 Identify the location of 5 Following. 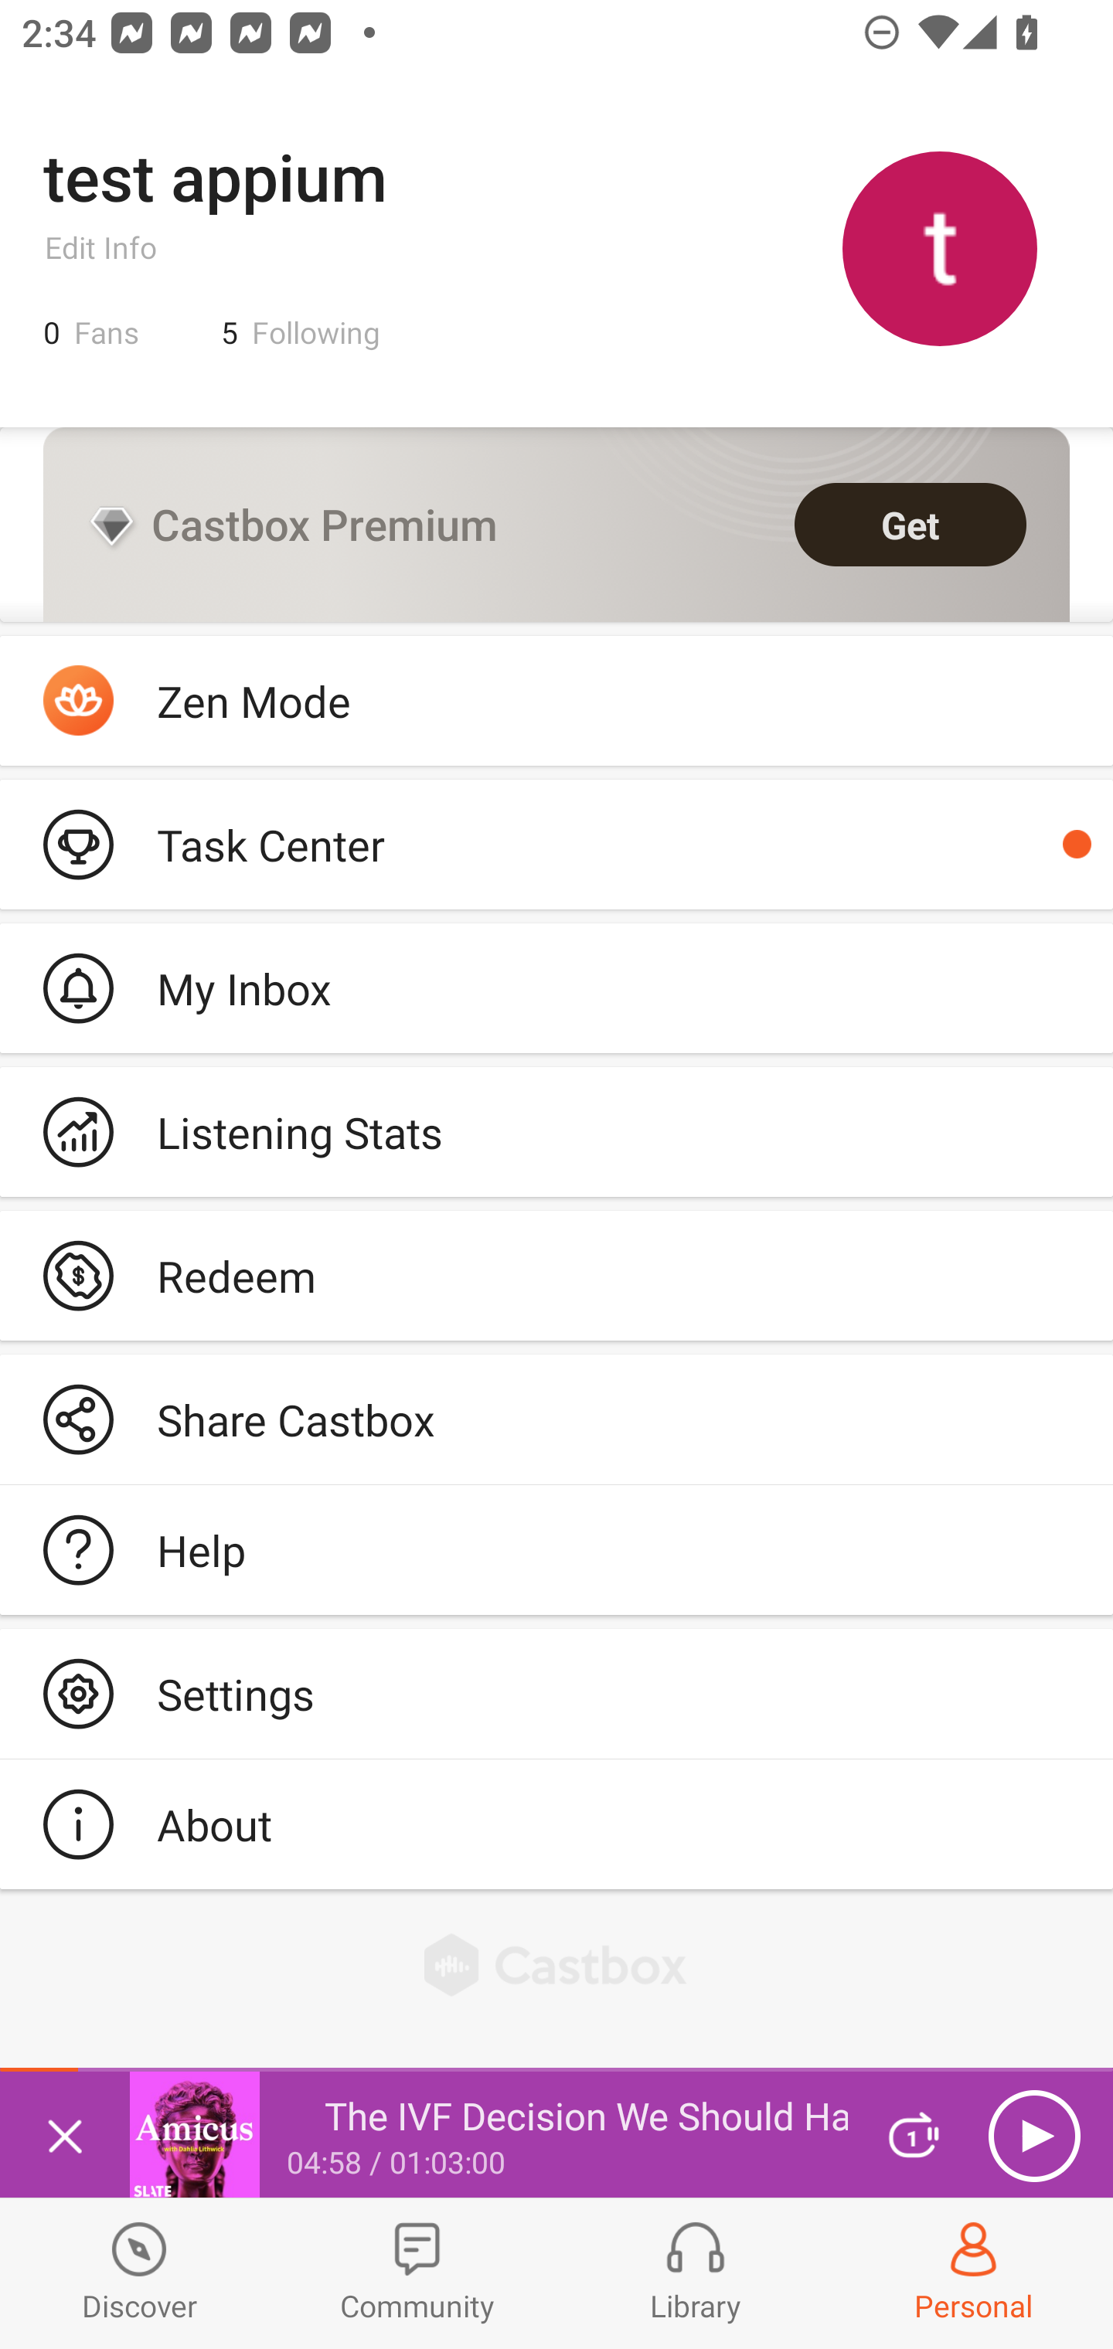
(301, 332).